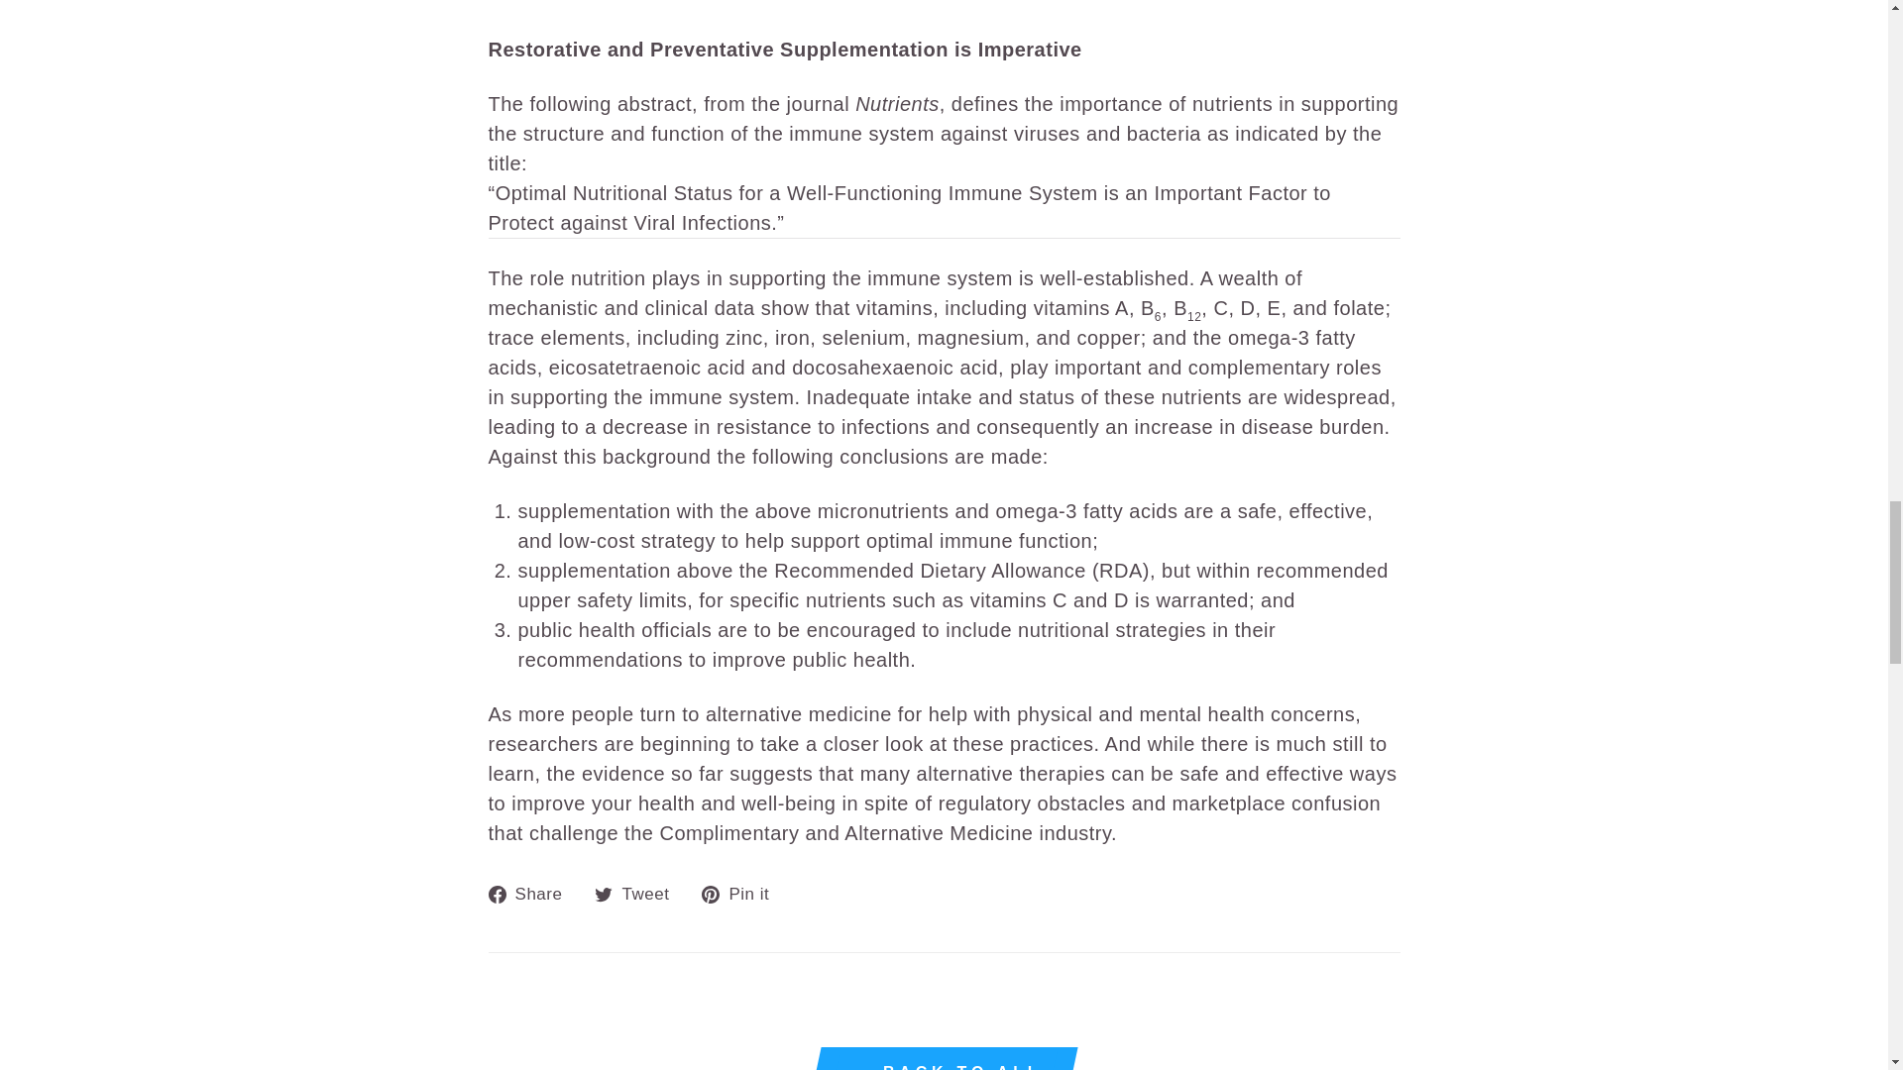 The image size is (1903, 1070). What do you see at coordinates (531, 892) in the screenshot?
I see `Share on Facebook` at bounding box center [531, 892].